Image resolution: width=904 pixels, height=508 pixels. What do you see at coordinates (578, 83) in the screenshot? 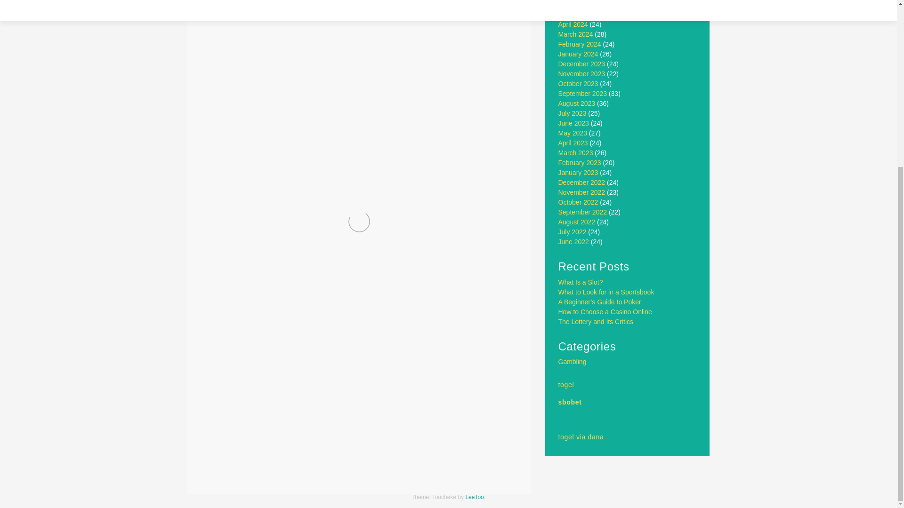
I see `October 2023` at bounding box center [578, 83].